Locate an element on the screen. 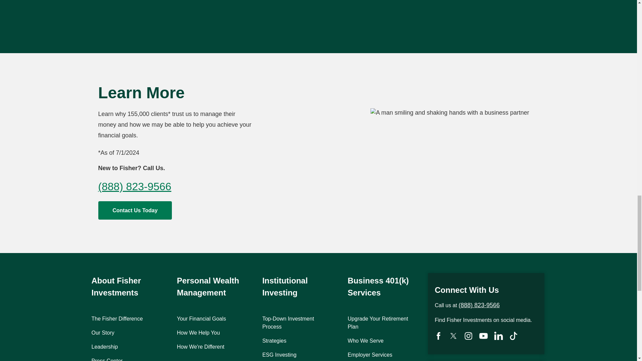  Follow us on Facebook is located at coordinates (438, 336).